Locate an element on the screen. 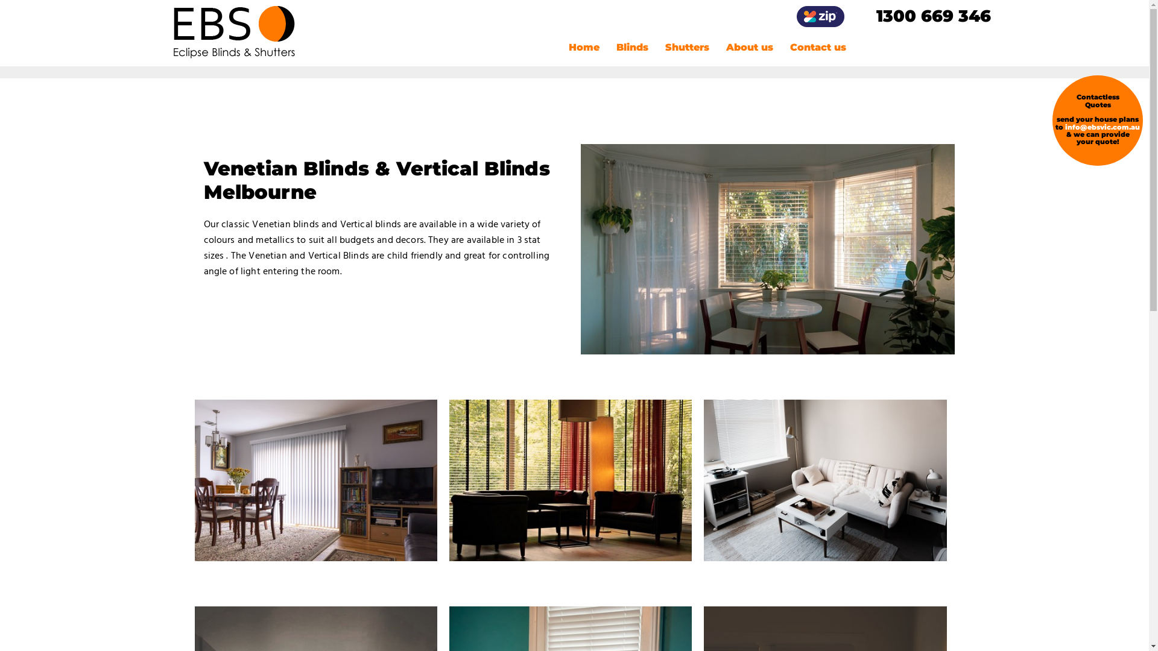 The width and height of the screenshot is (1158, 651). Blinds is located at coordinates (632, 47).